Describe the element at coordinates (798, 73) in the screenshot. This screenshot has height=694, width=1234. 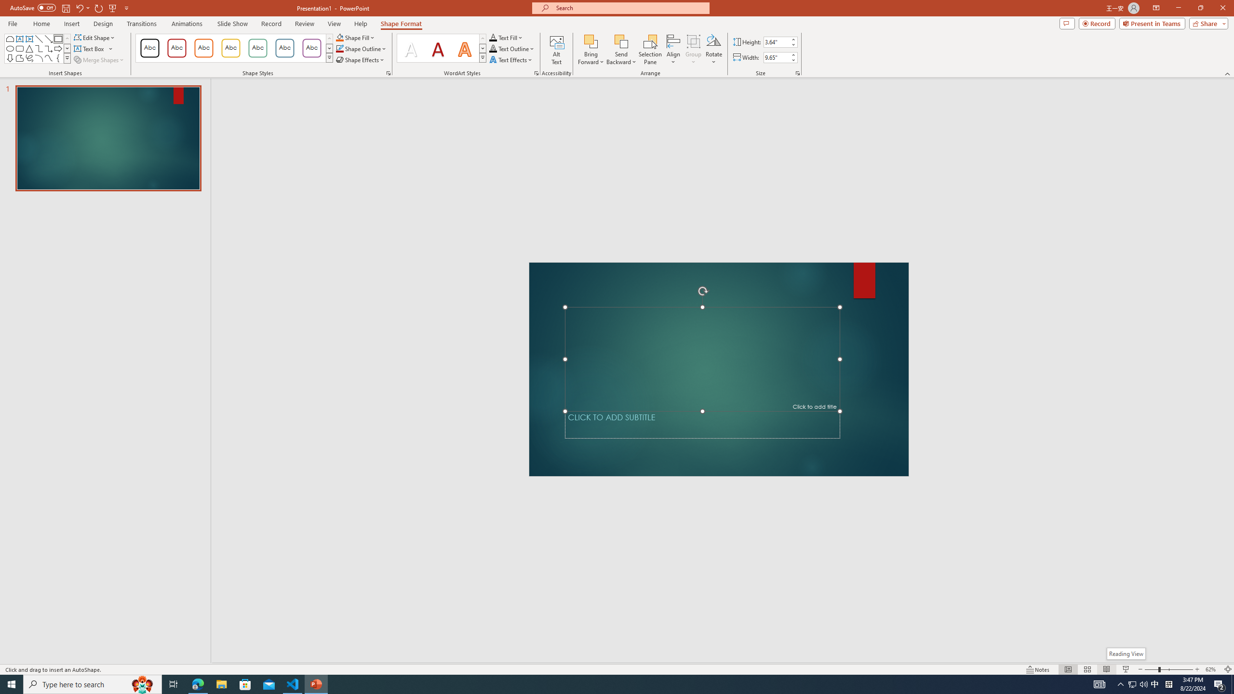
I see `Size and Position...` at that location.